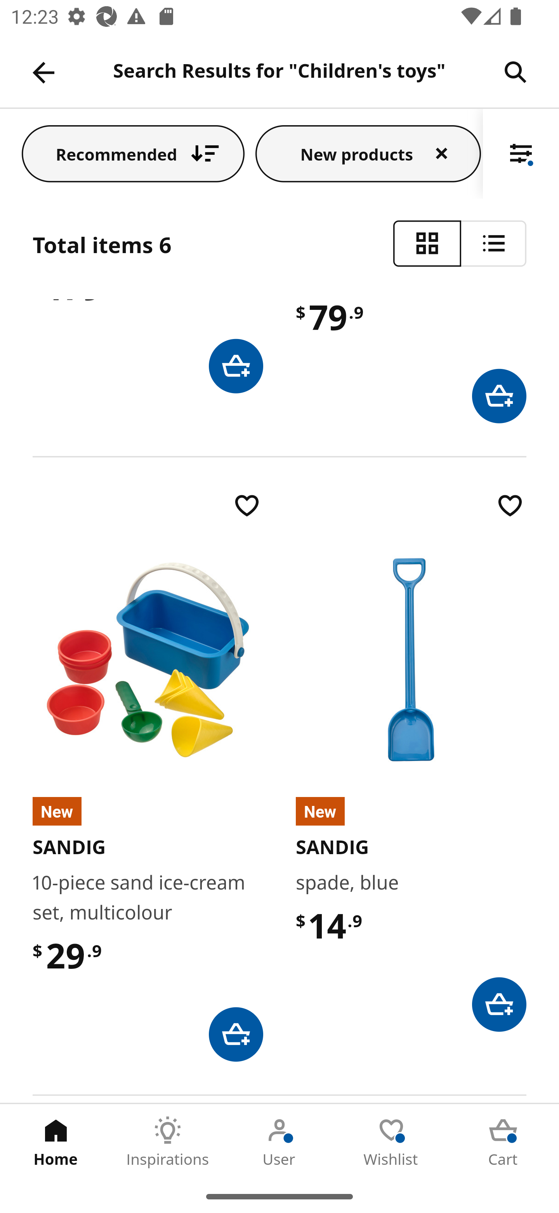 The image size is (559, 1213). What do you see at coordinates (133, 153) in the screenshot?
I see `Recommended` at bounding box center [133, 153].